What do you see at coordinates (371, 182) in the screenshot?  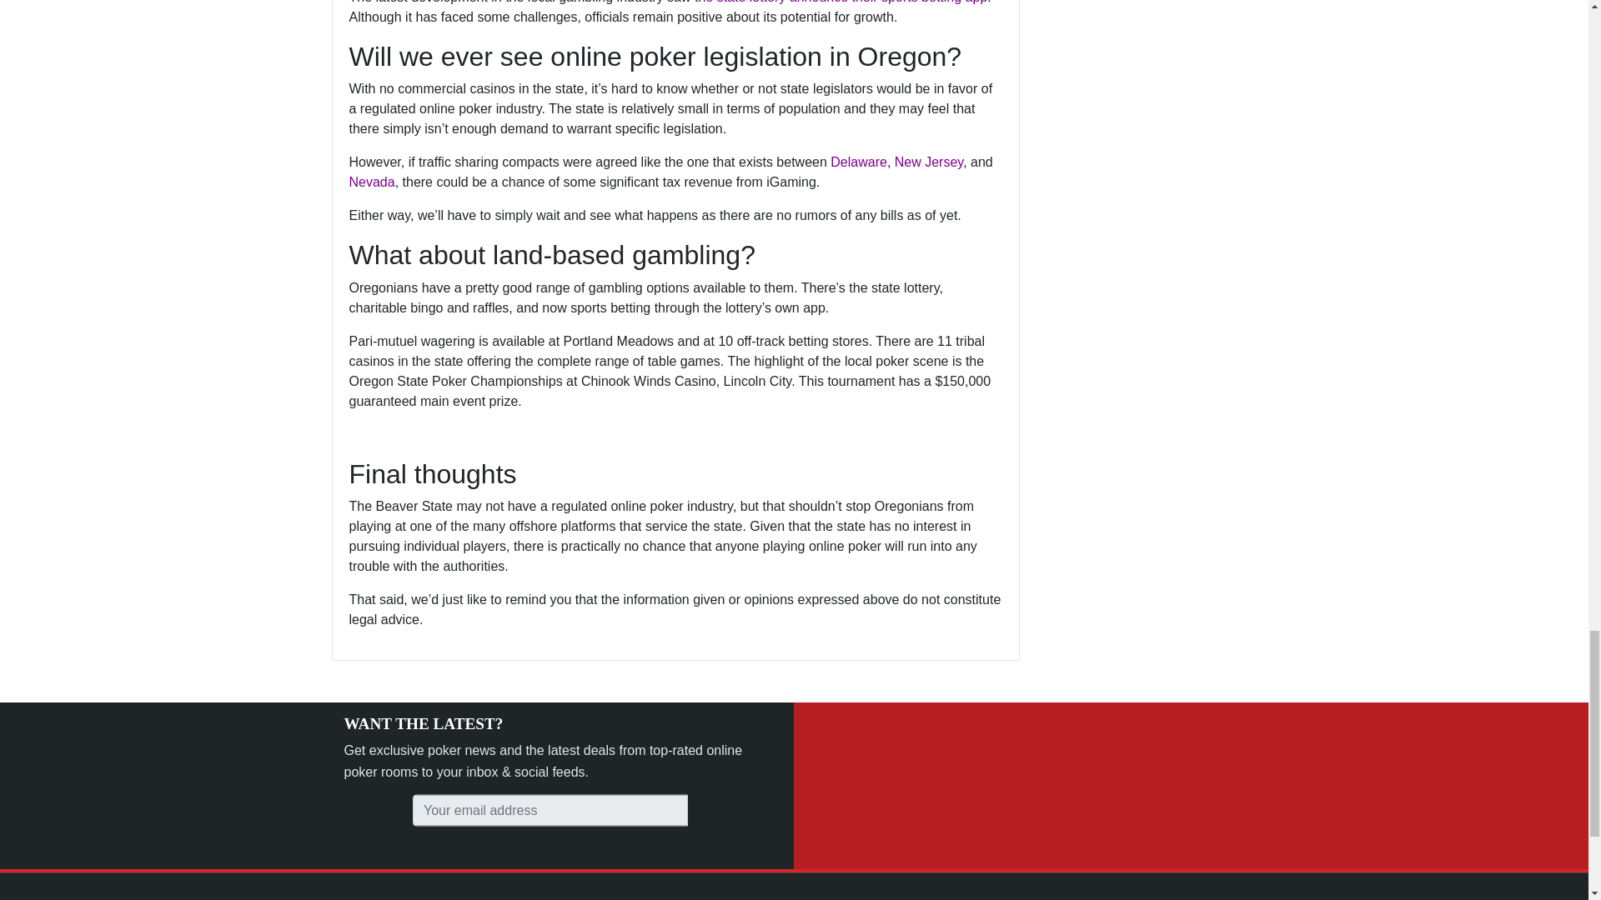 I see `Nevada` at bounding box center [371, 182].